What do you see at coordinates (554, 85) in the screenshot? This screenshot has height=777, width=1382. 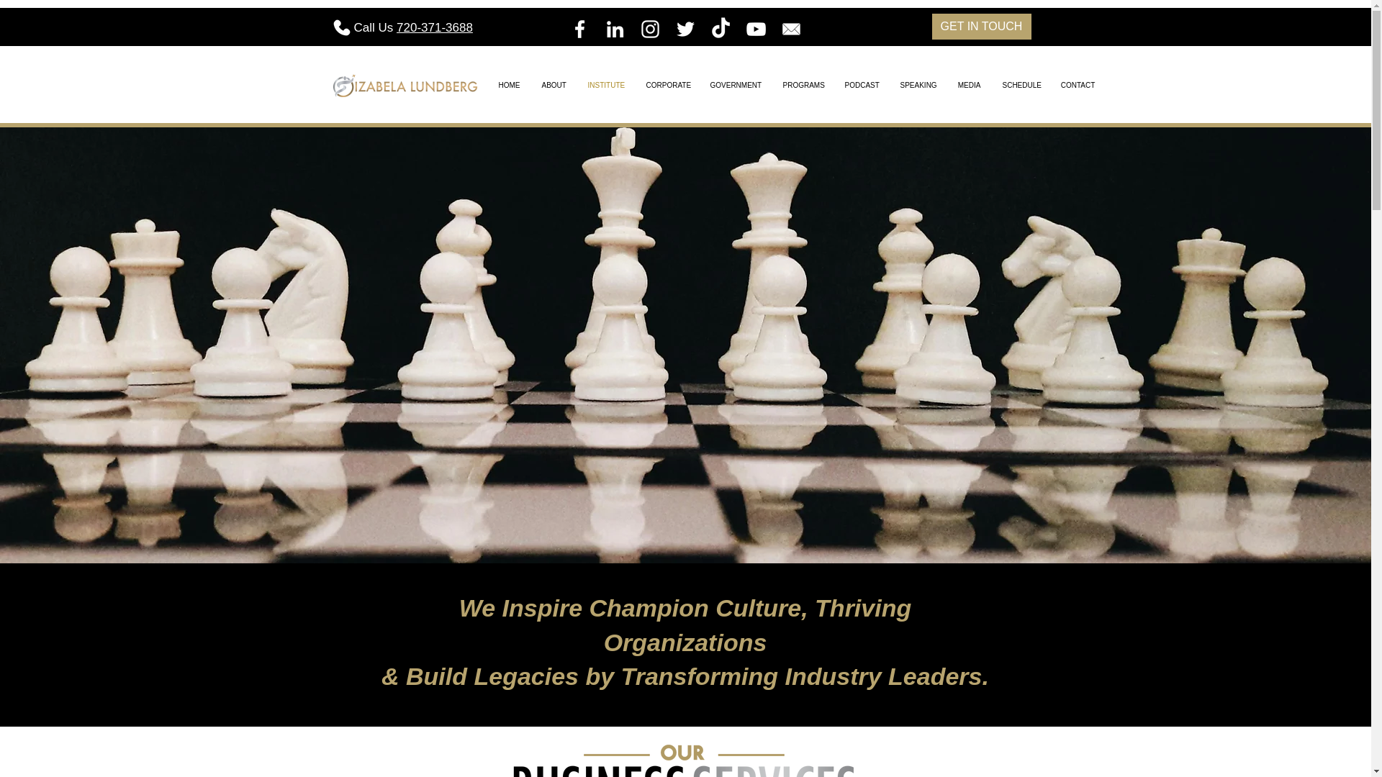 I see `ABOUT` at bounding box center [554, 85].